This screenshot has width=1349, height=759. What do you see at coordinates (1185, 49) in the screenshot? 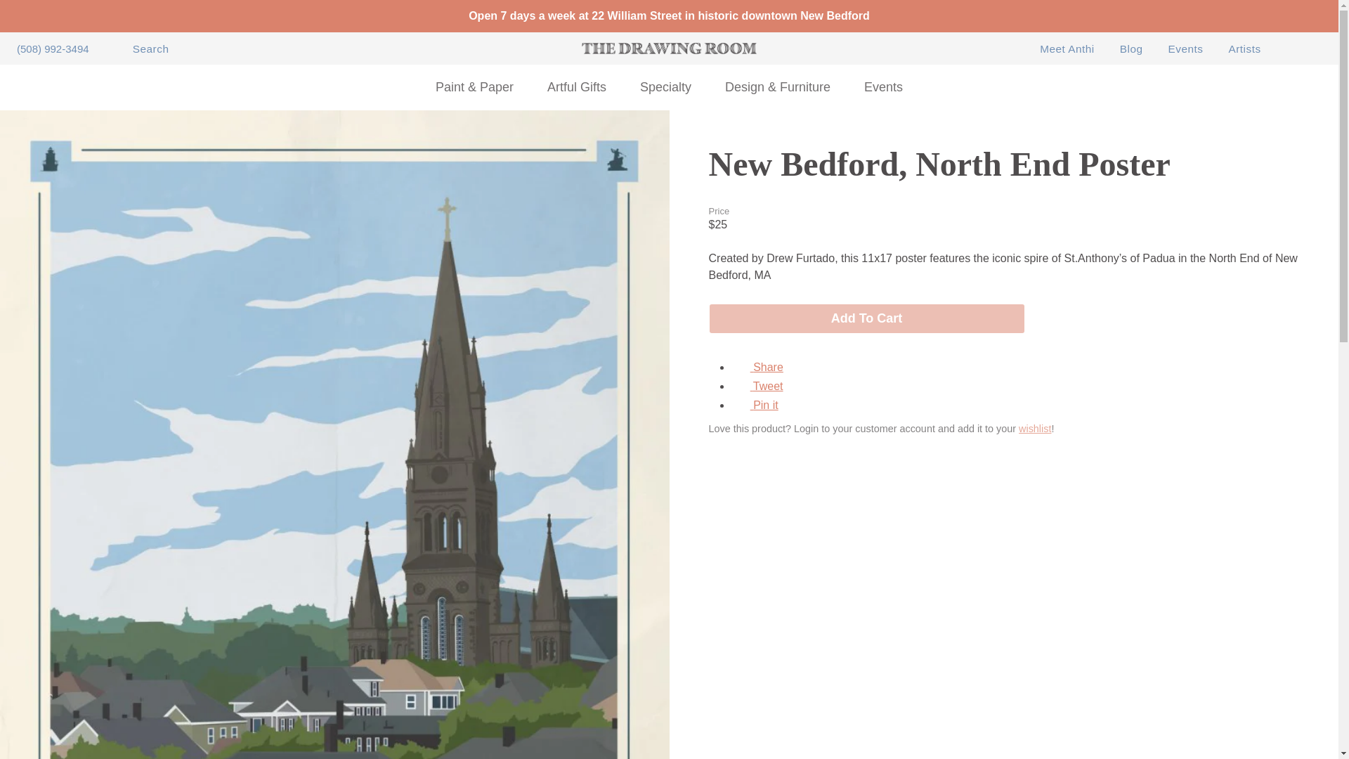
I see `Events` at bounding box center [1185, 49].